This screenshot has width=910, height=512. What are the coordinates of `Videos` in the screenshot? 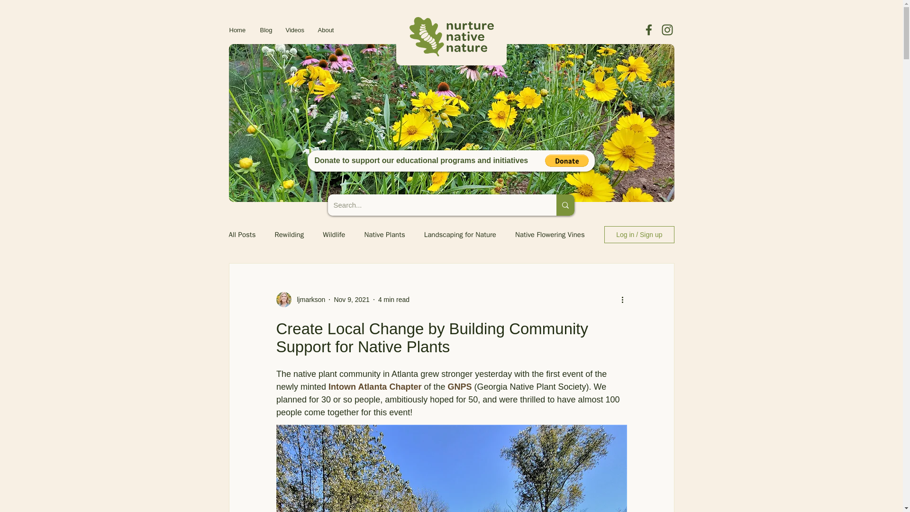 It's located at (295, 30).